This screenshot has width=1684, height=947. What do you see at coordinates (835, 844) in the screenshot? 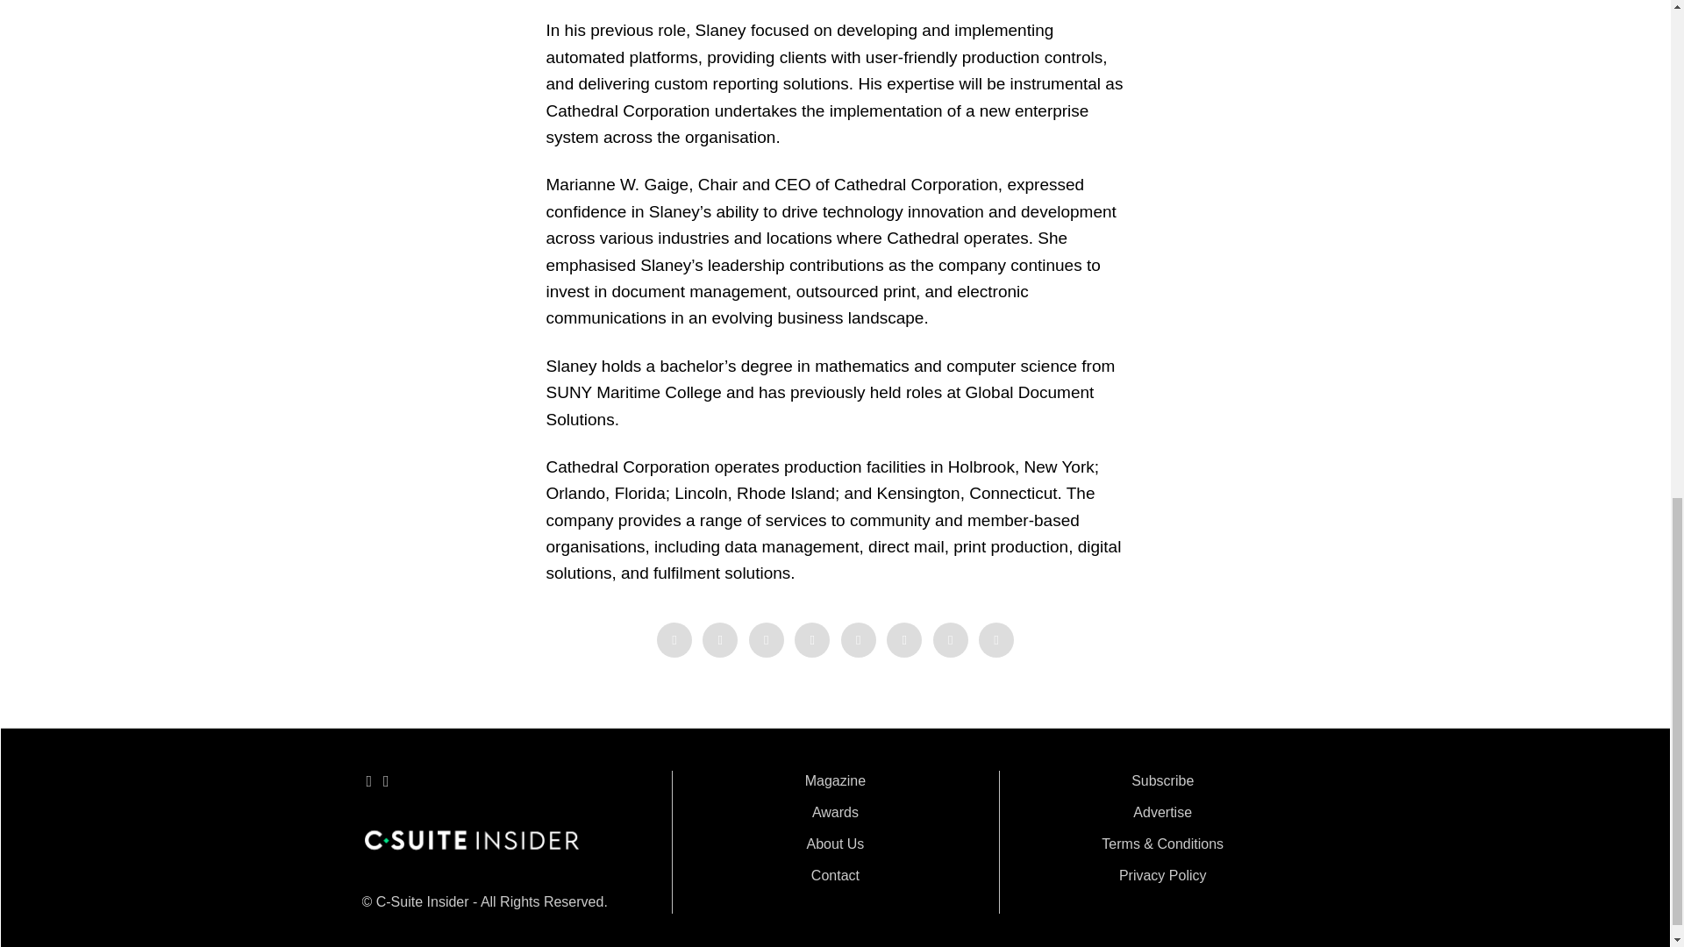
I see `About Us` at bounding box center [835, 844].